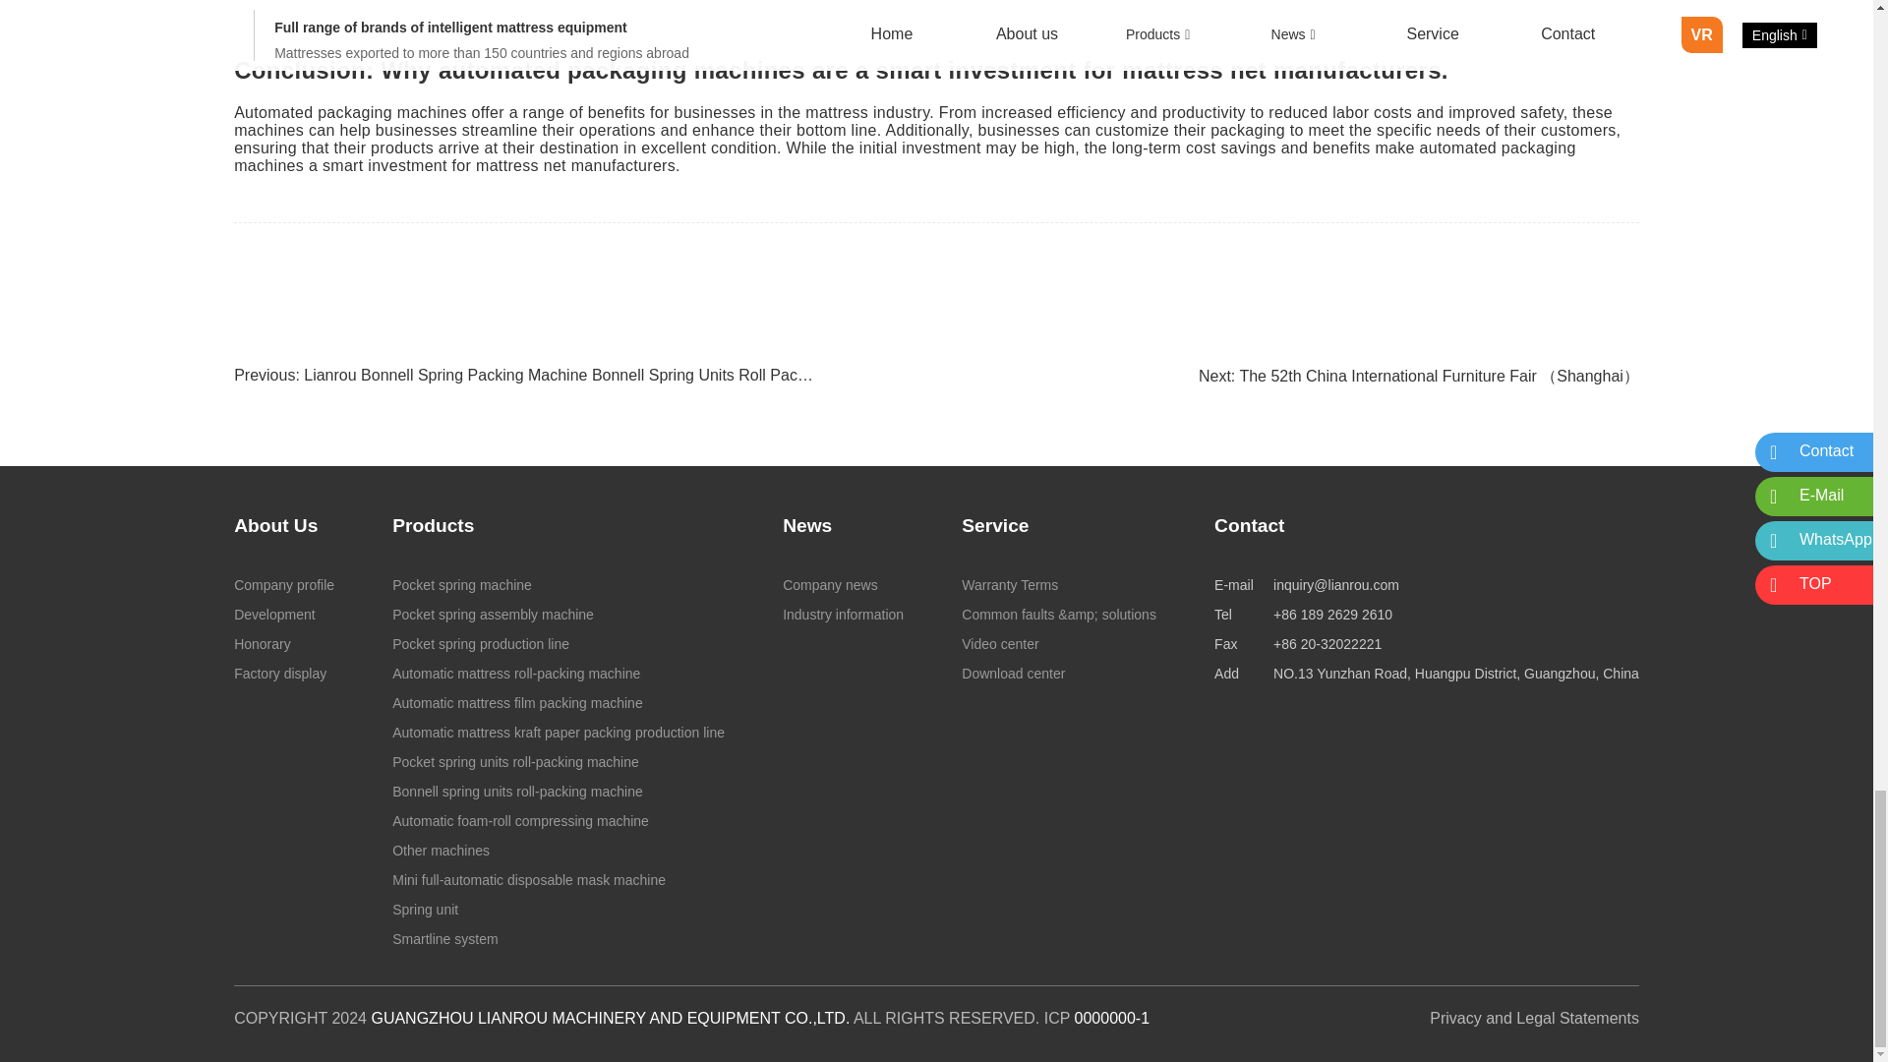 This screenshot has height=1062, width=1888. I want to click on Automatic mattress kraft paper packing production line, so click(559, 733).